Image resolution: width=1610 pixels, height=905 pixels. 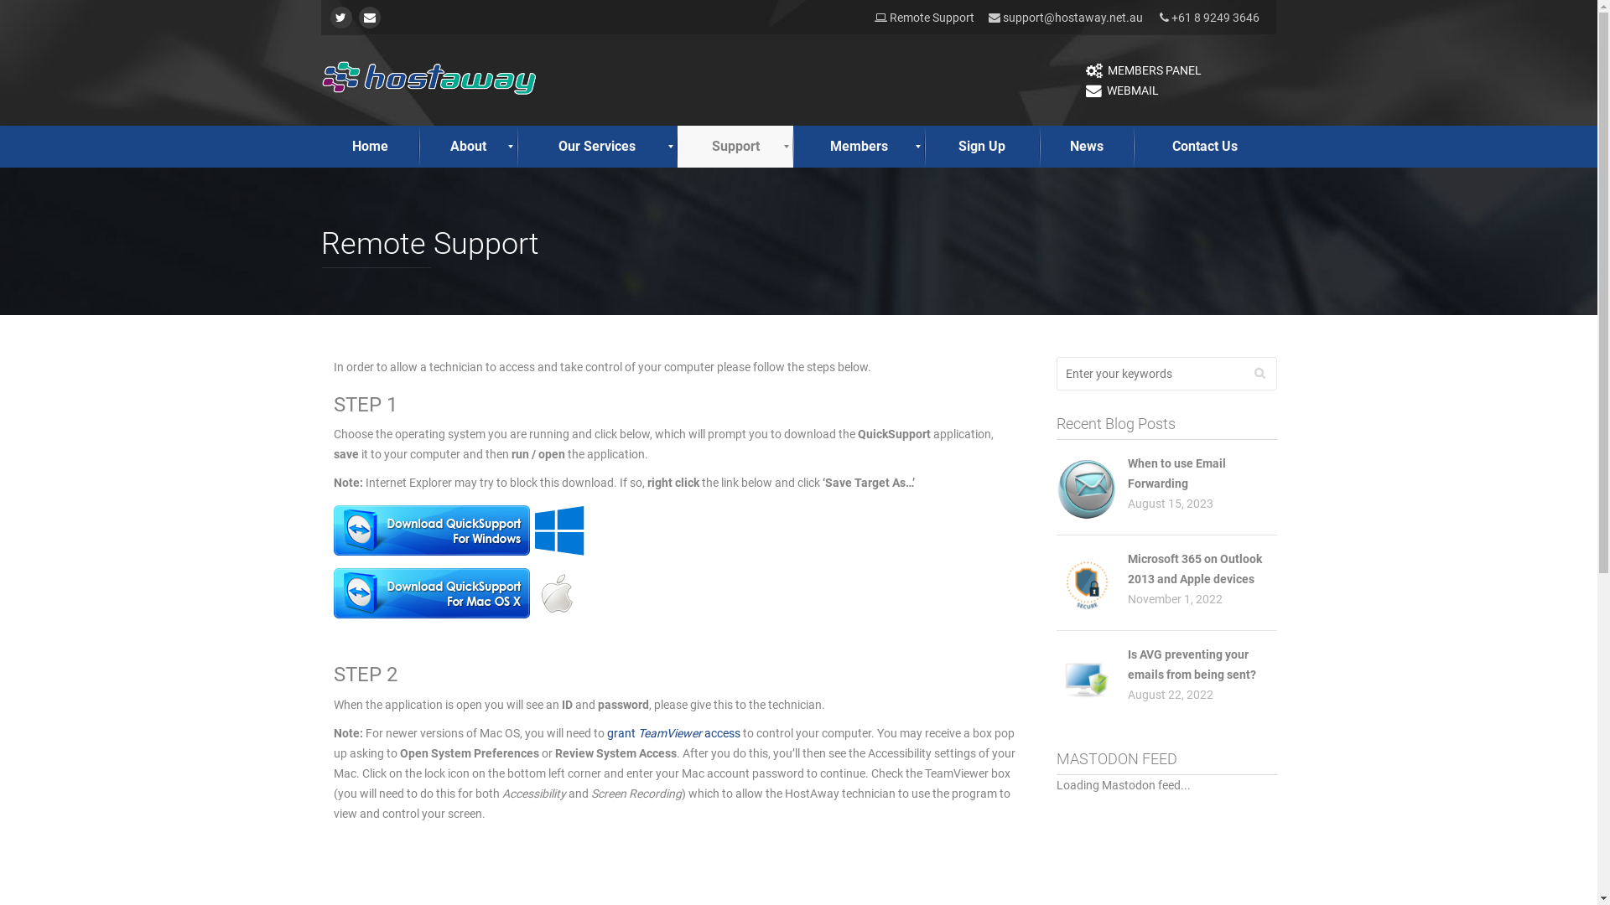 I want to click on Home, so click(x=369, y=147).